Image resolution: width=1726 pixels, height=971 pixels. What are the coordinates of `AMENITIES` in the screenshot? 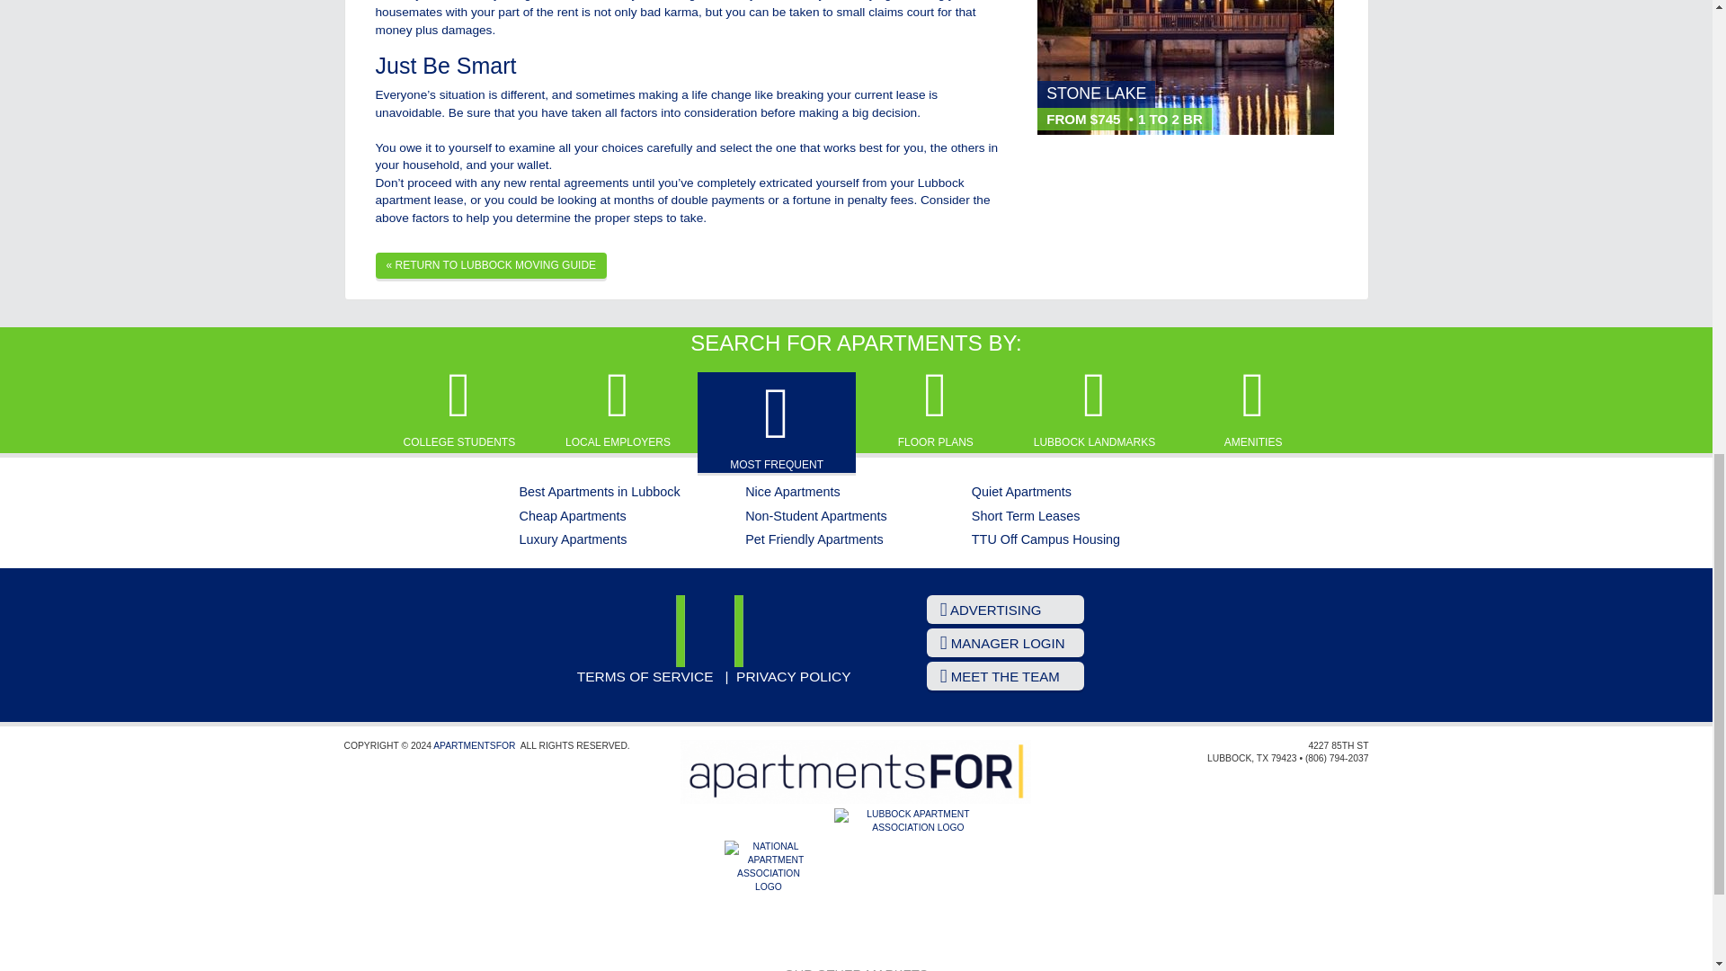 It's located at (1253, 406).